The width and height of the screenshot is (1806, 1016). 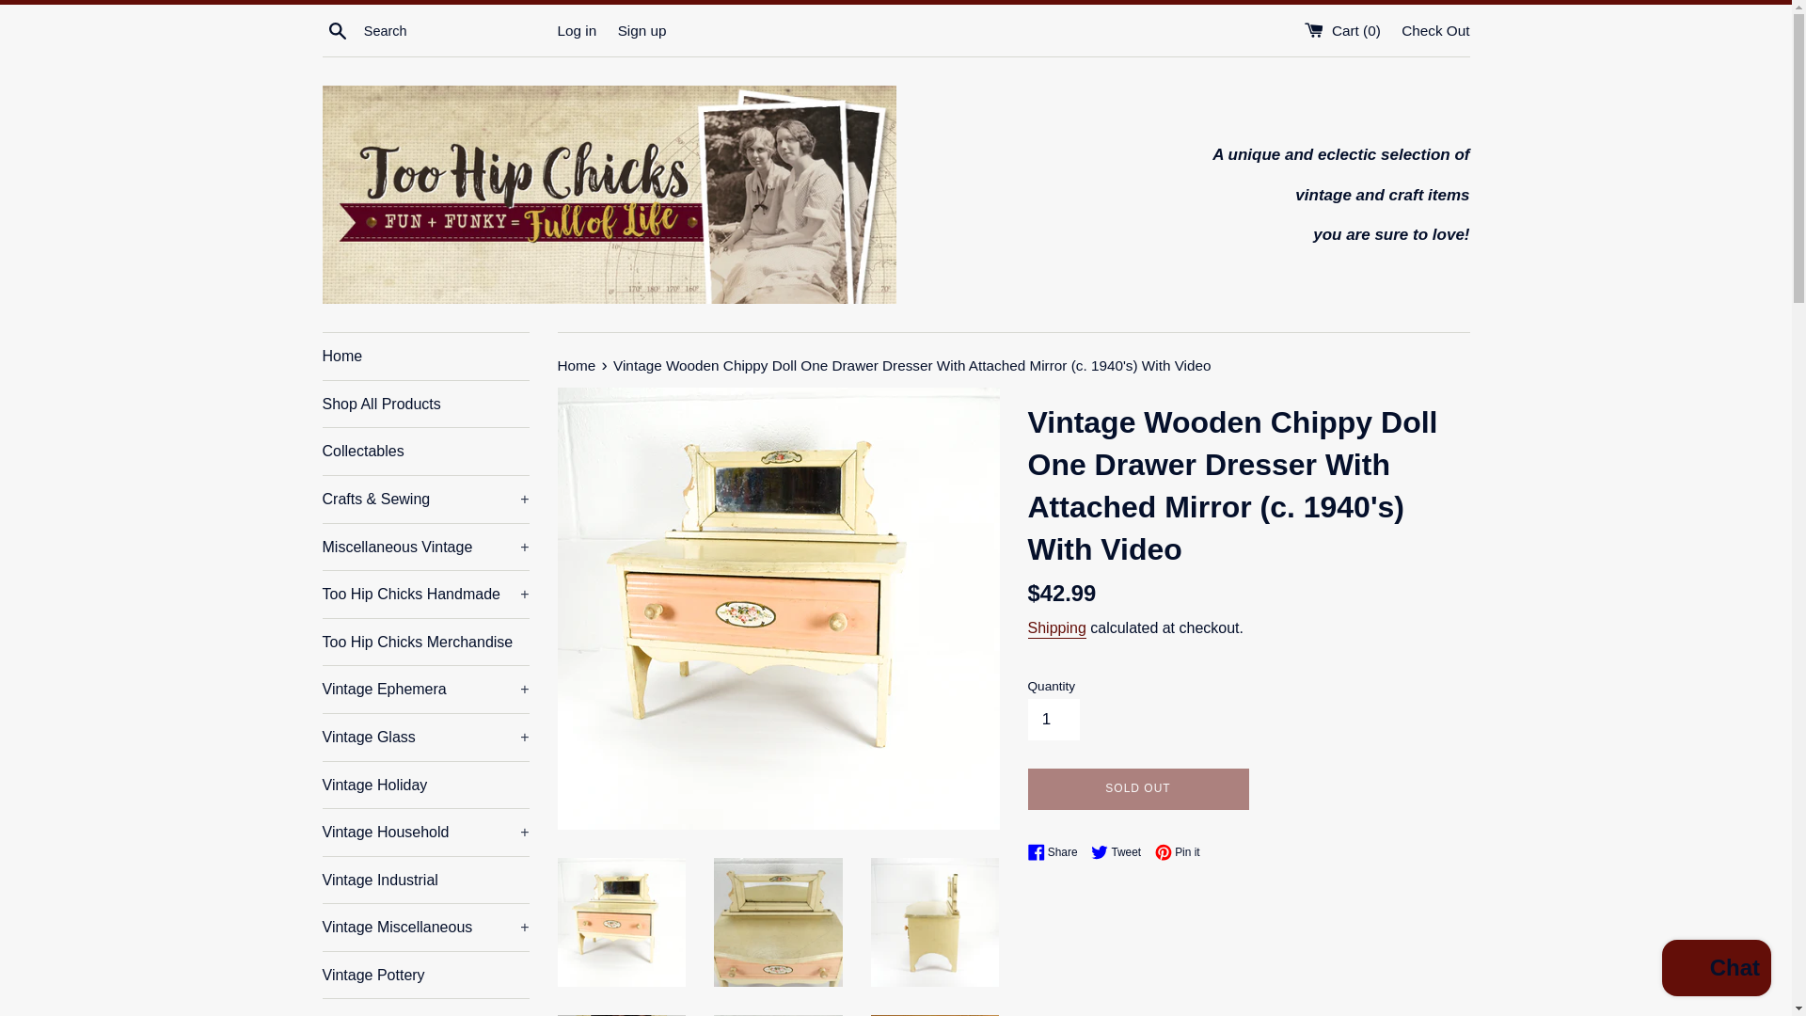 I want to click on Check Out, so click(x=1435, y=30).